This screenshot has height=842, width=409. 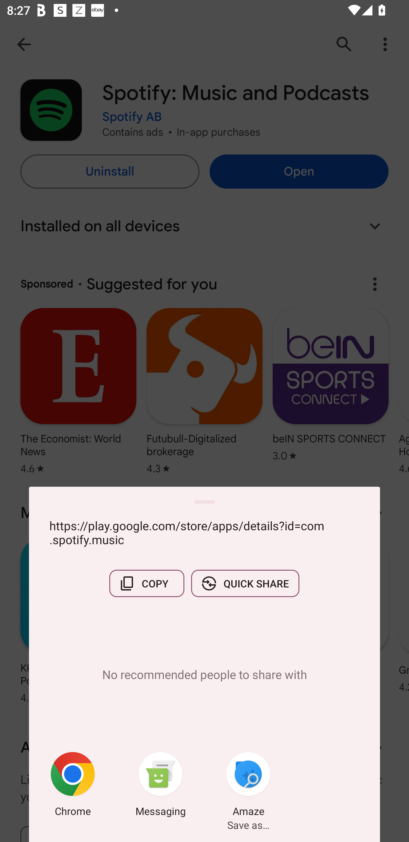 What do you see at coordinates (245, 583) in the screenshot?
I see `QUICK SHARE` at bounding box center [245, 583].